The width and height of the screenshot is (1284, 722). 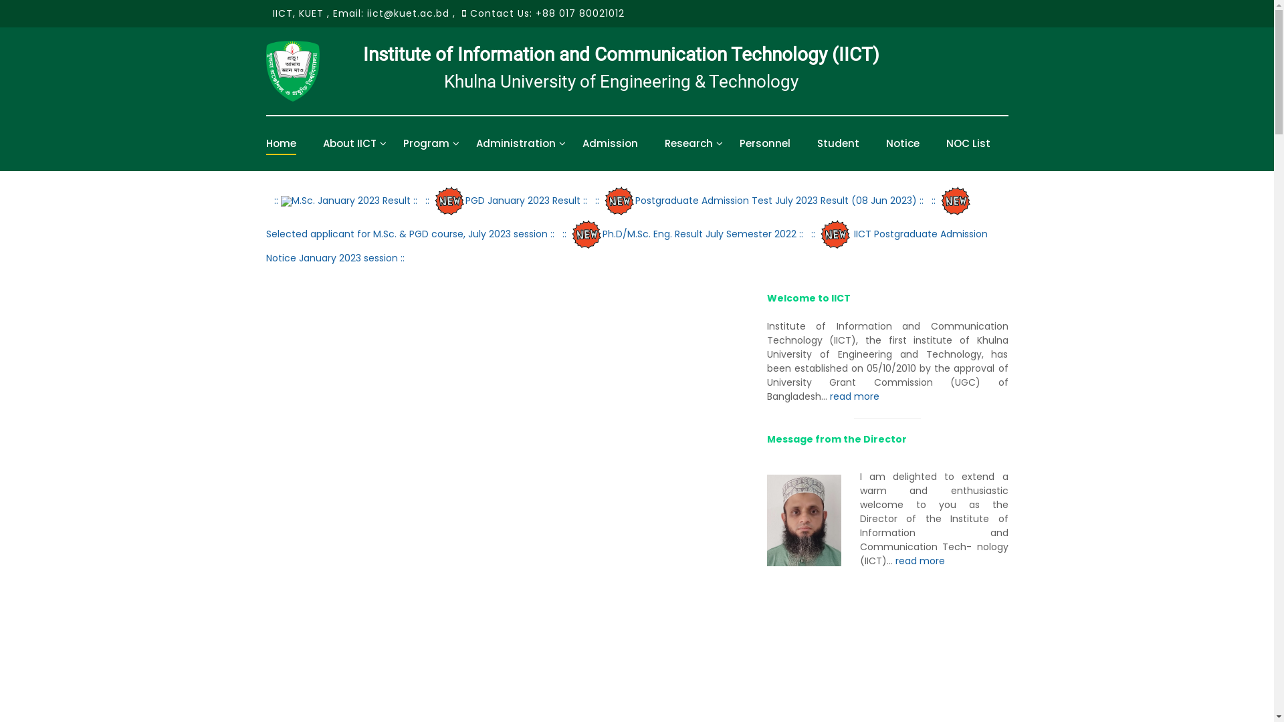 I want to click on Personnel, so click(x=765, y=143).